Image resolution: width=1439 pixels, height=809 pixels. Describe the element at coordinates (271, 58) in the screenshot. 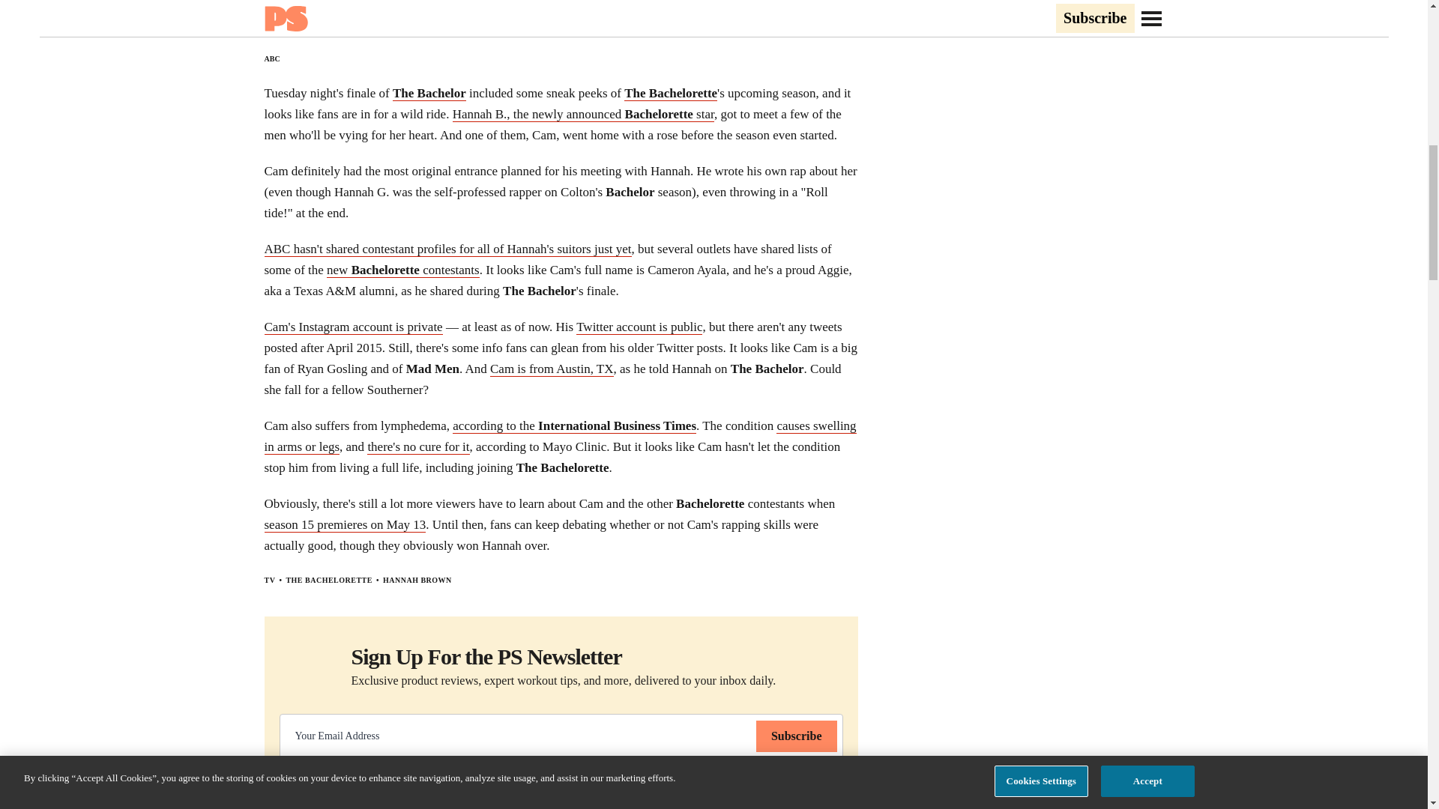

I see `ABC` at that location.